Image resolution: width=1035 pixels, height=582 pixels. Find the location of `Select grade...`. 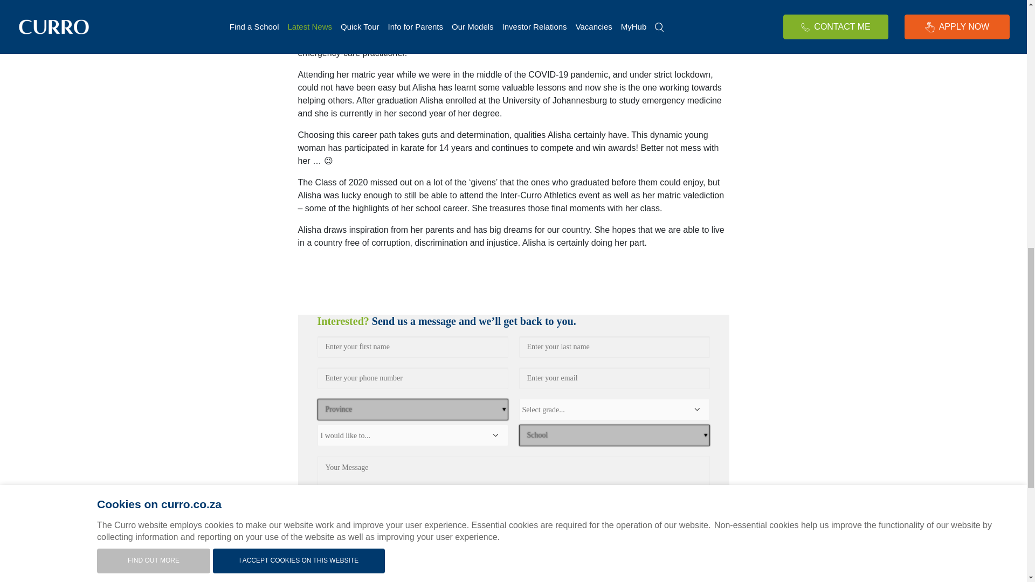

Select grade... is located at coordinates (613, 409).